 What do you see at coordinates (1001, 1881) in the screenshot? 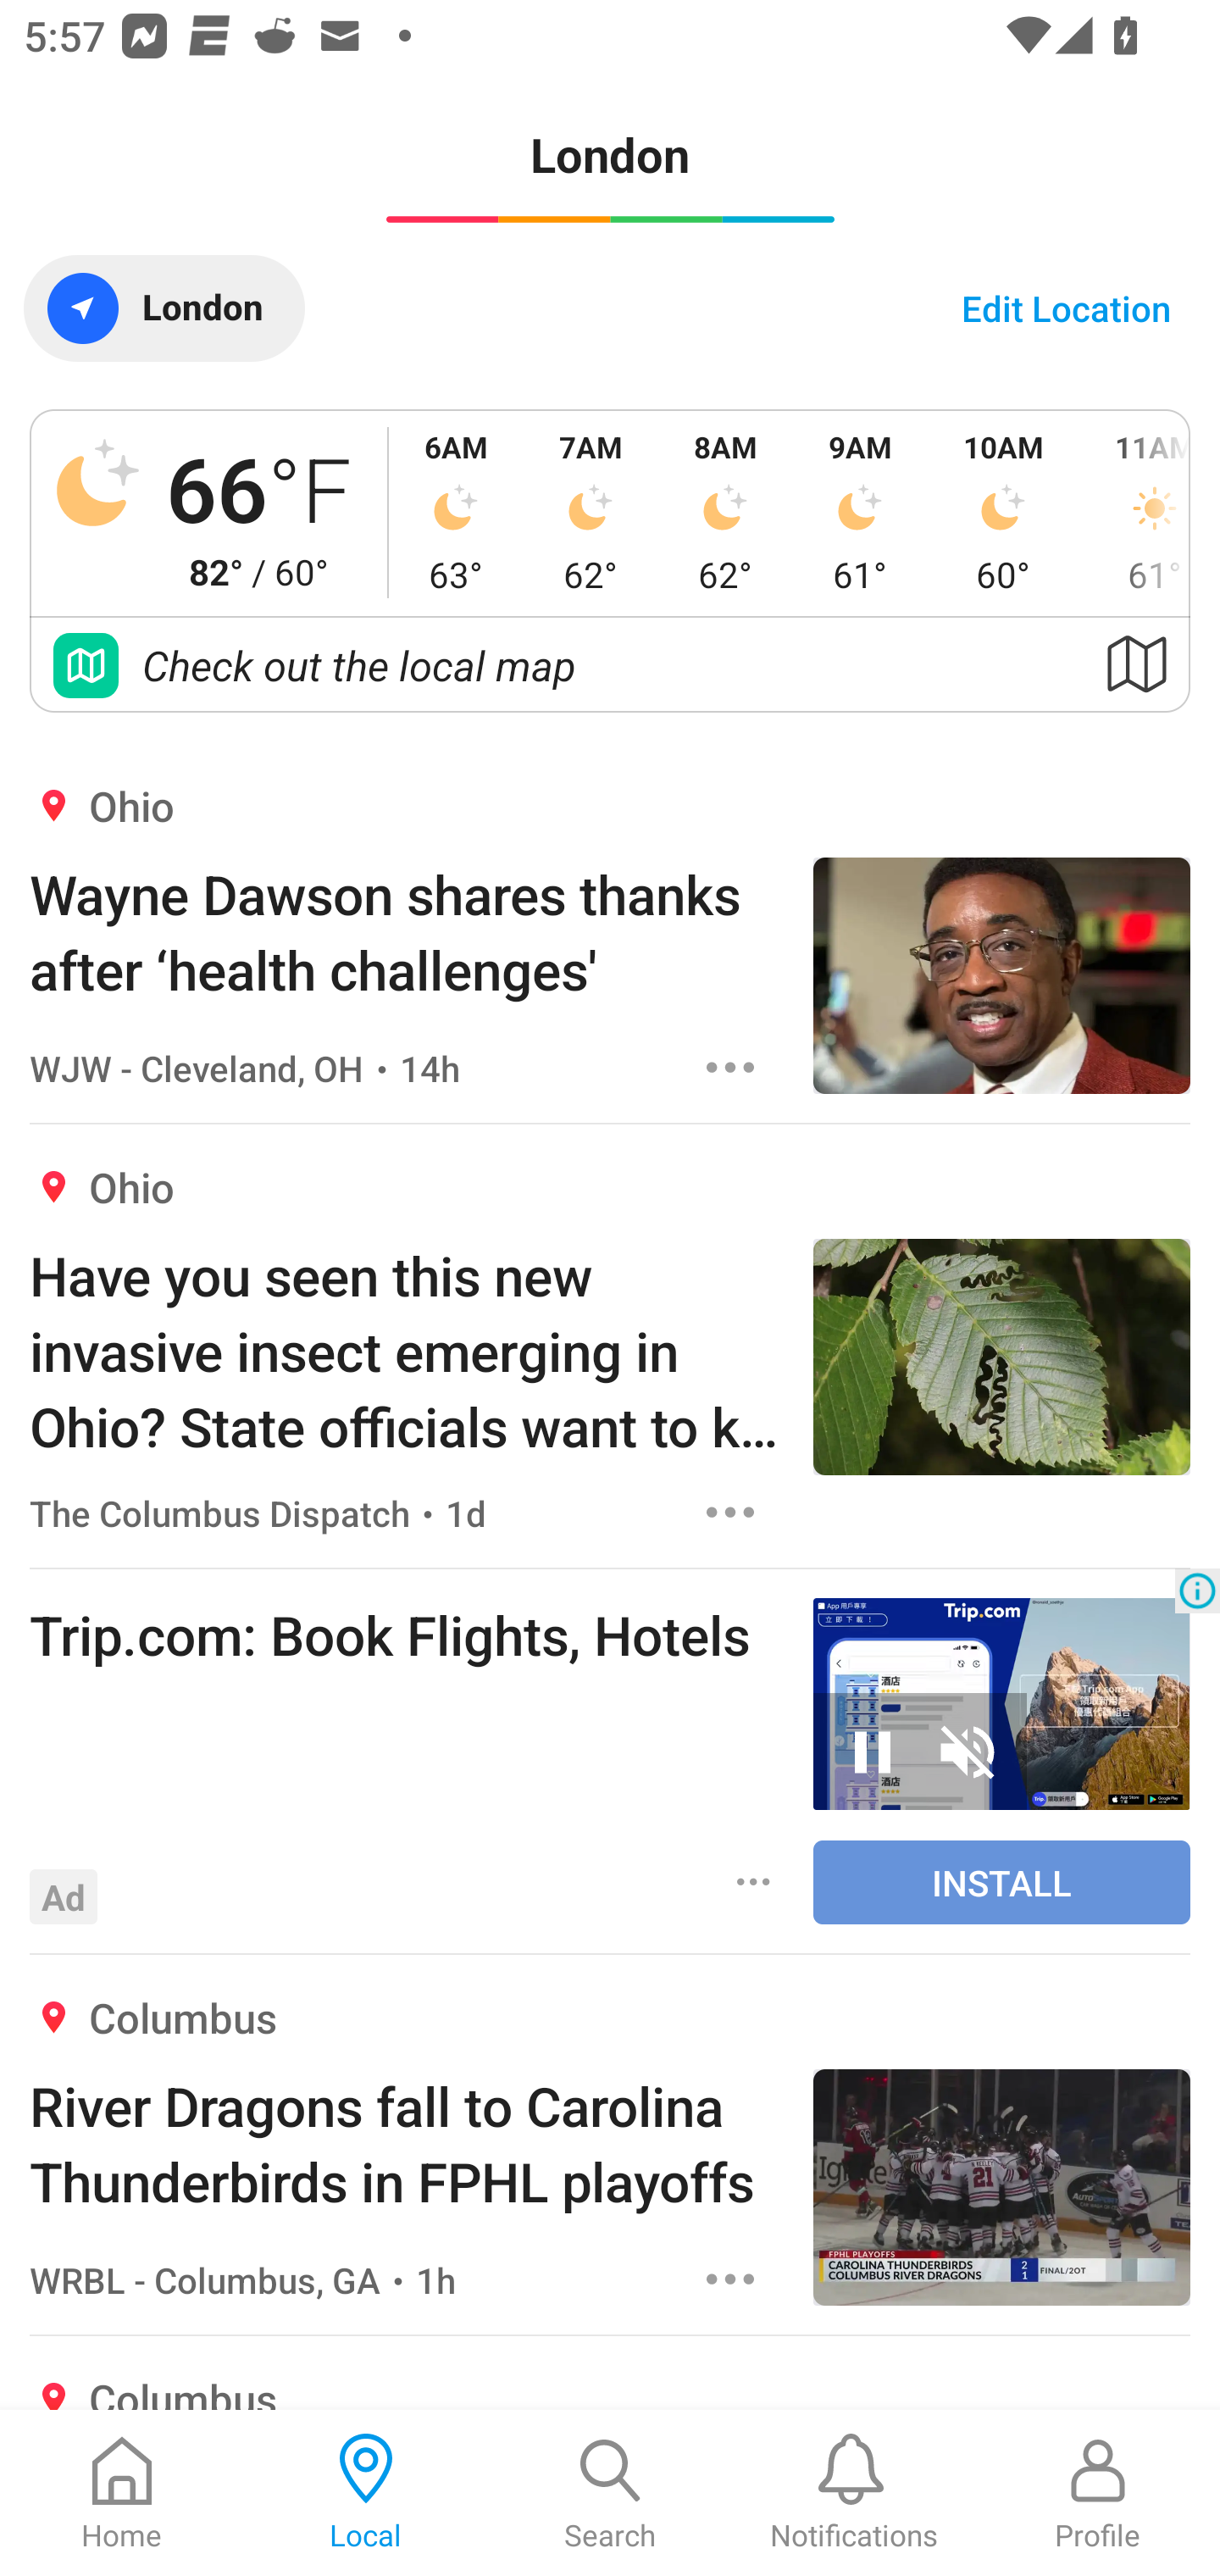
I see `INSTALL` at bounding box center [1001, 1881].